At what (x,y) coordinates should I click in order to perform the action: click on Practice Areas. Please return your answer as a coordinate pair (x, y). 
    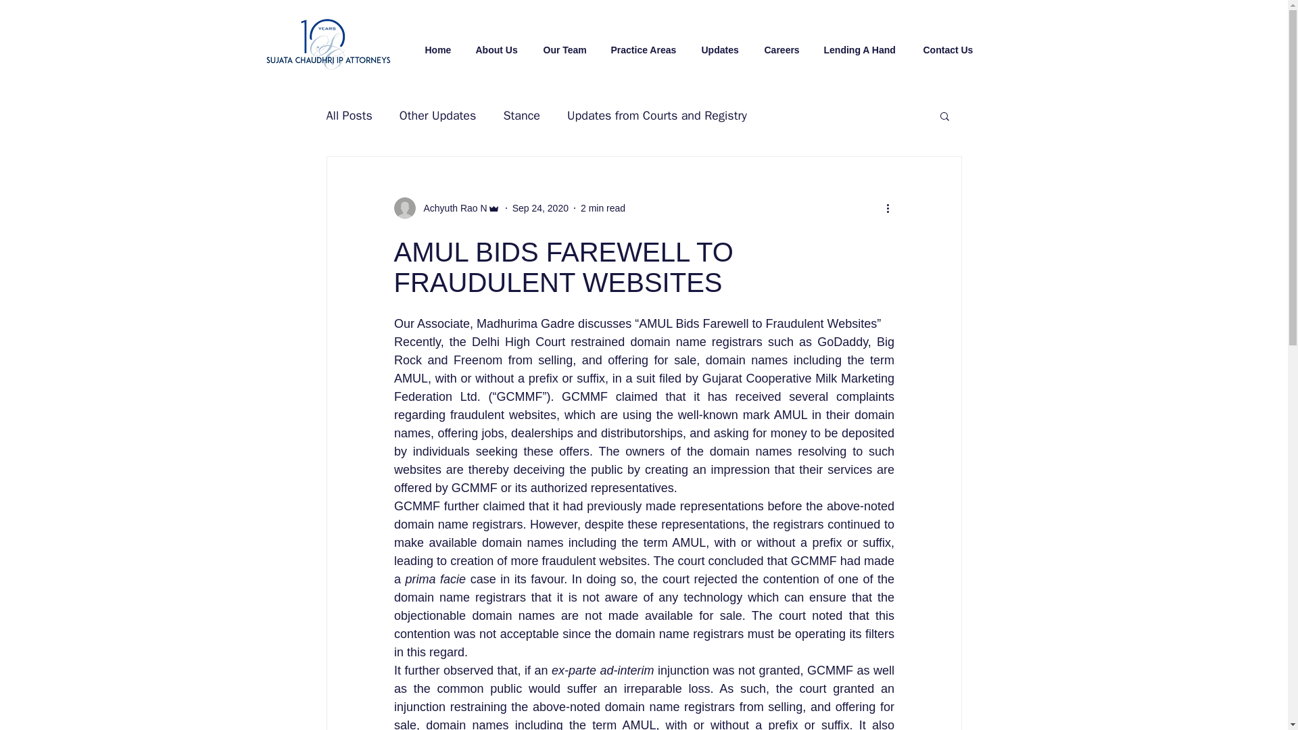
    Looking at the image, I should click on (644, 44).